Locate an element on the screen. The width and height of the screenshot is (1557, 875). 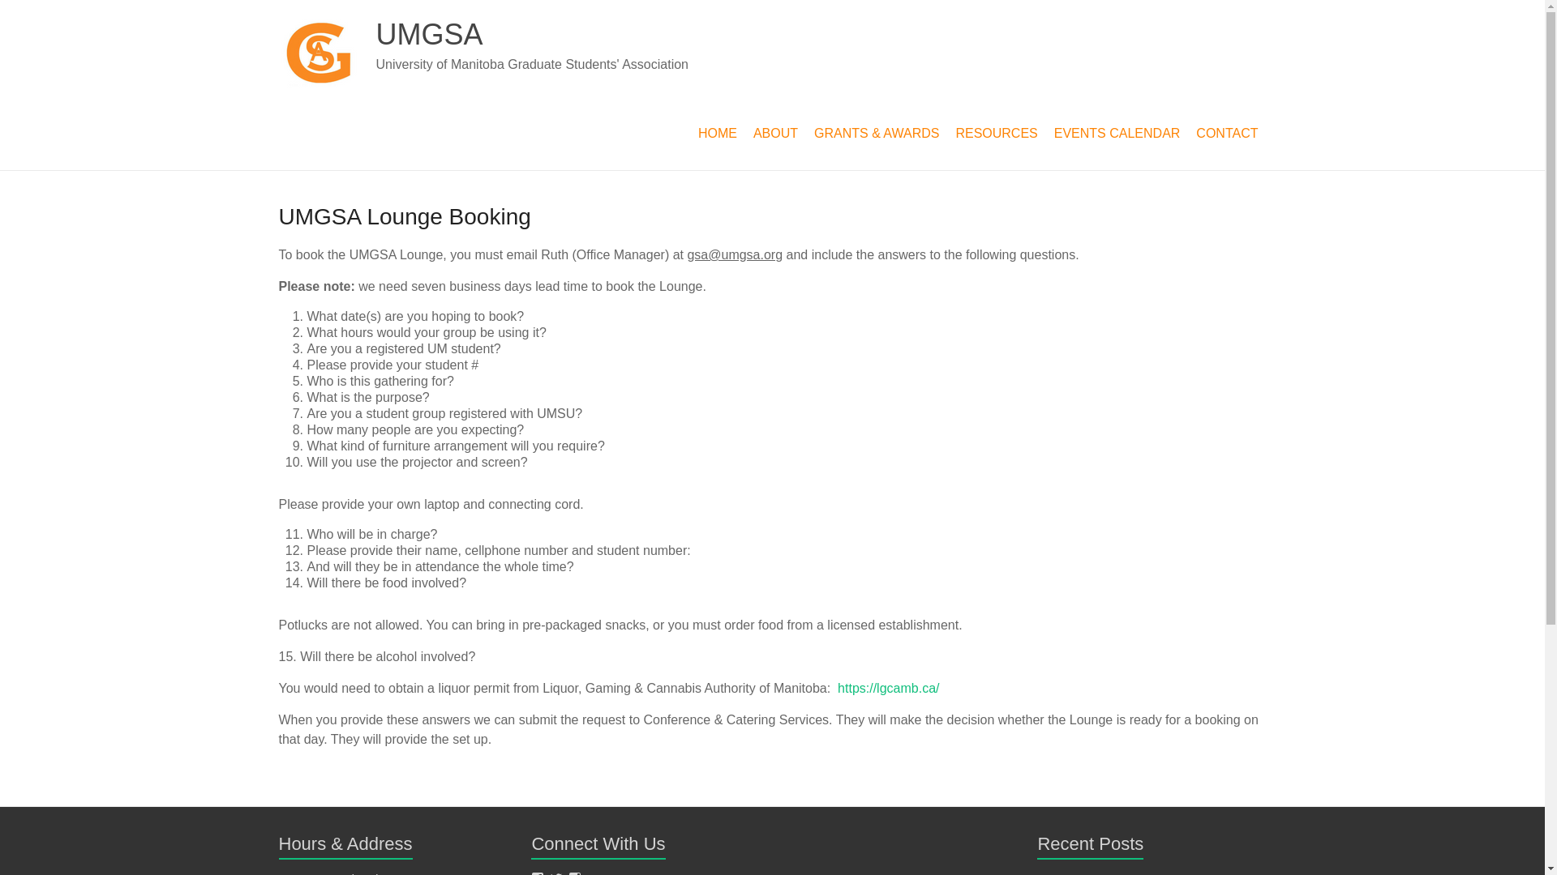
RESOURCES is located at coordinates (996, 134).